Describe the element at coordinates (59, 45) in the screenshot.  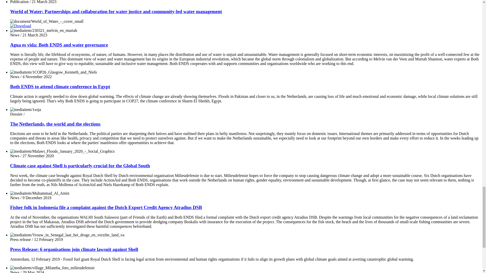
I see `Agua es vida: Both ENDS and water governance` at that location.